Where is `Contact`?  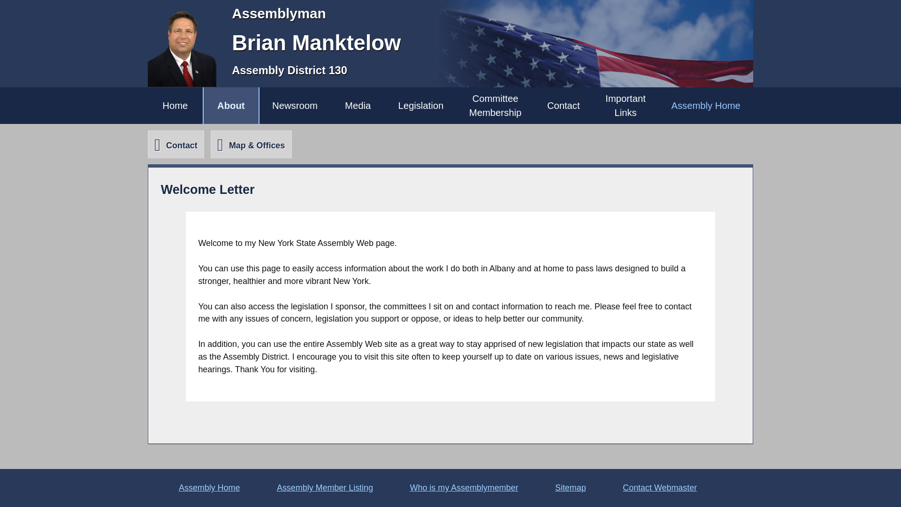
Contact is located at coordinates (563, 105).